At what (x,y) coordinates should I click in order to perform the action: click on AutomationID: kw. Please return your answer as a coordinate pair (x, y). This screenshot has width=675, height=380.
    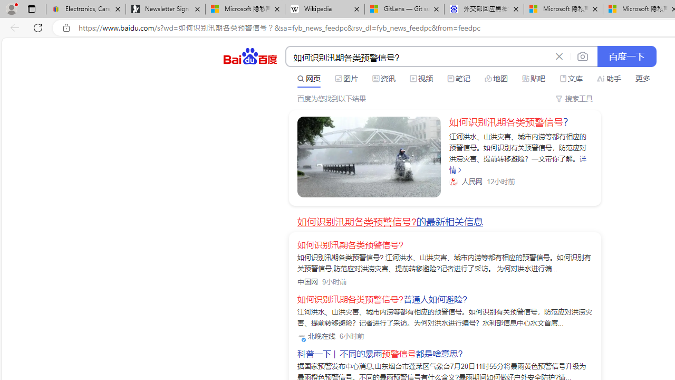
    Looking at the image, I should click on (418, 57).